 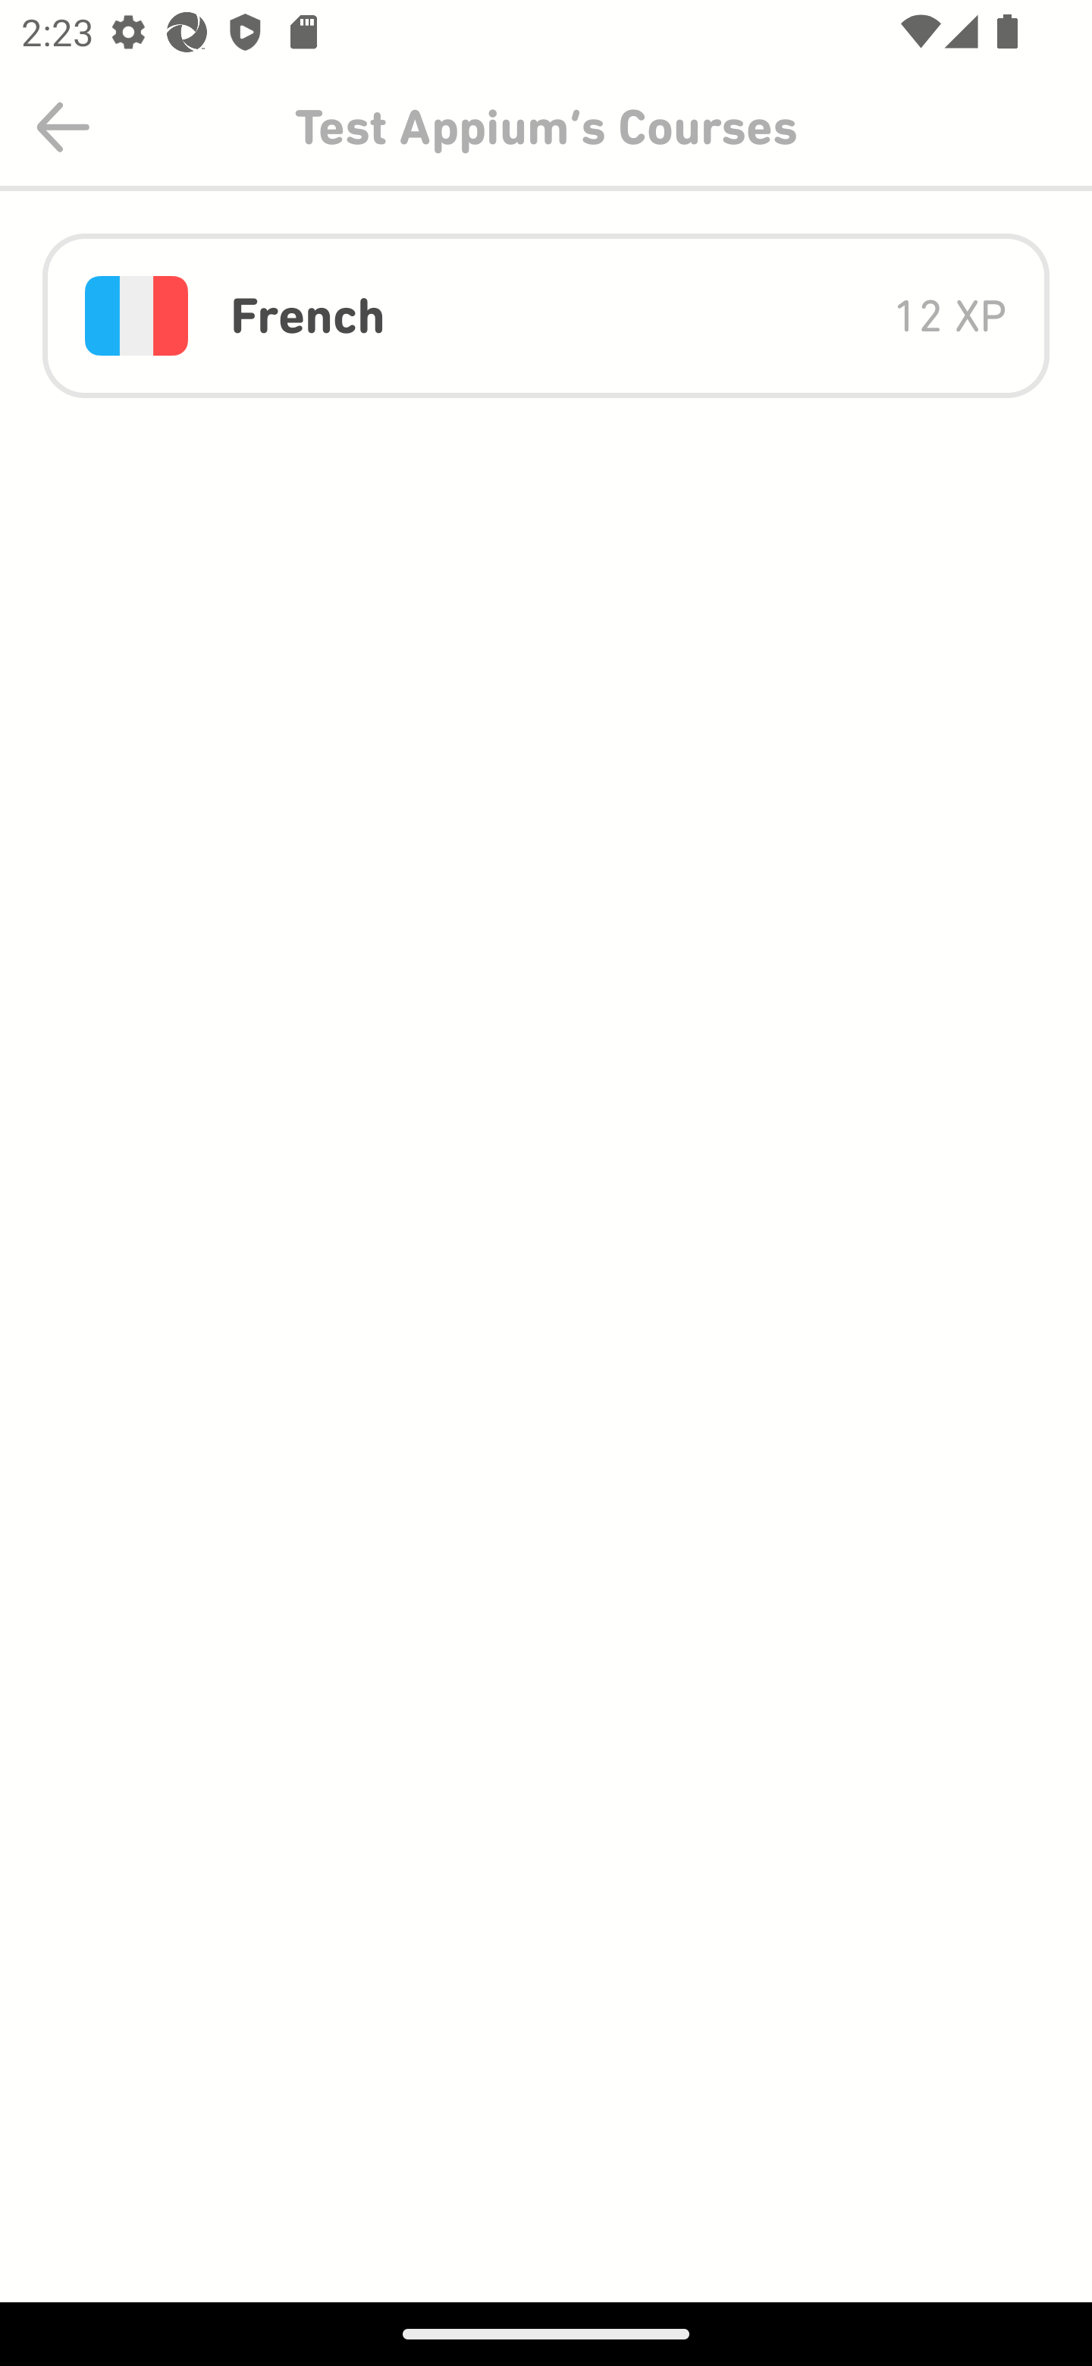 I want to click on Back, so click(x=63, y=127).